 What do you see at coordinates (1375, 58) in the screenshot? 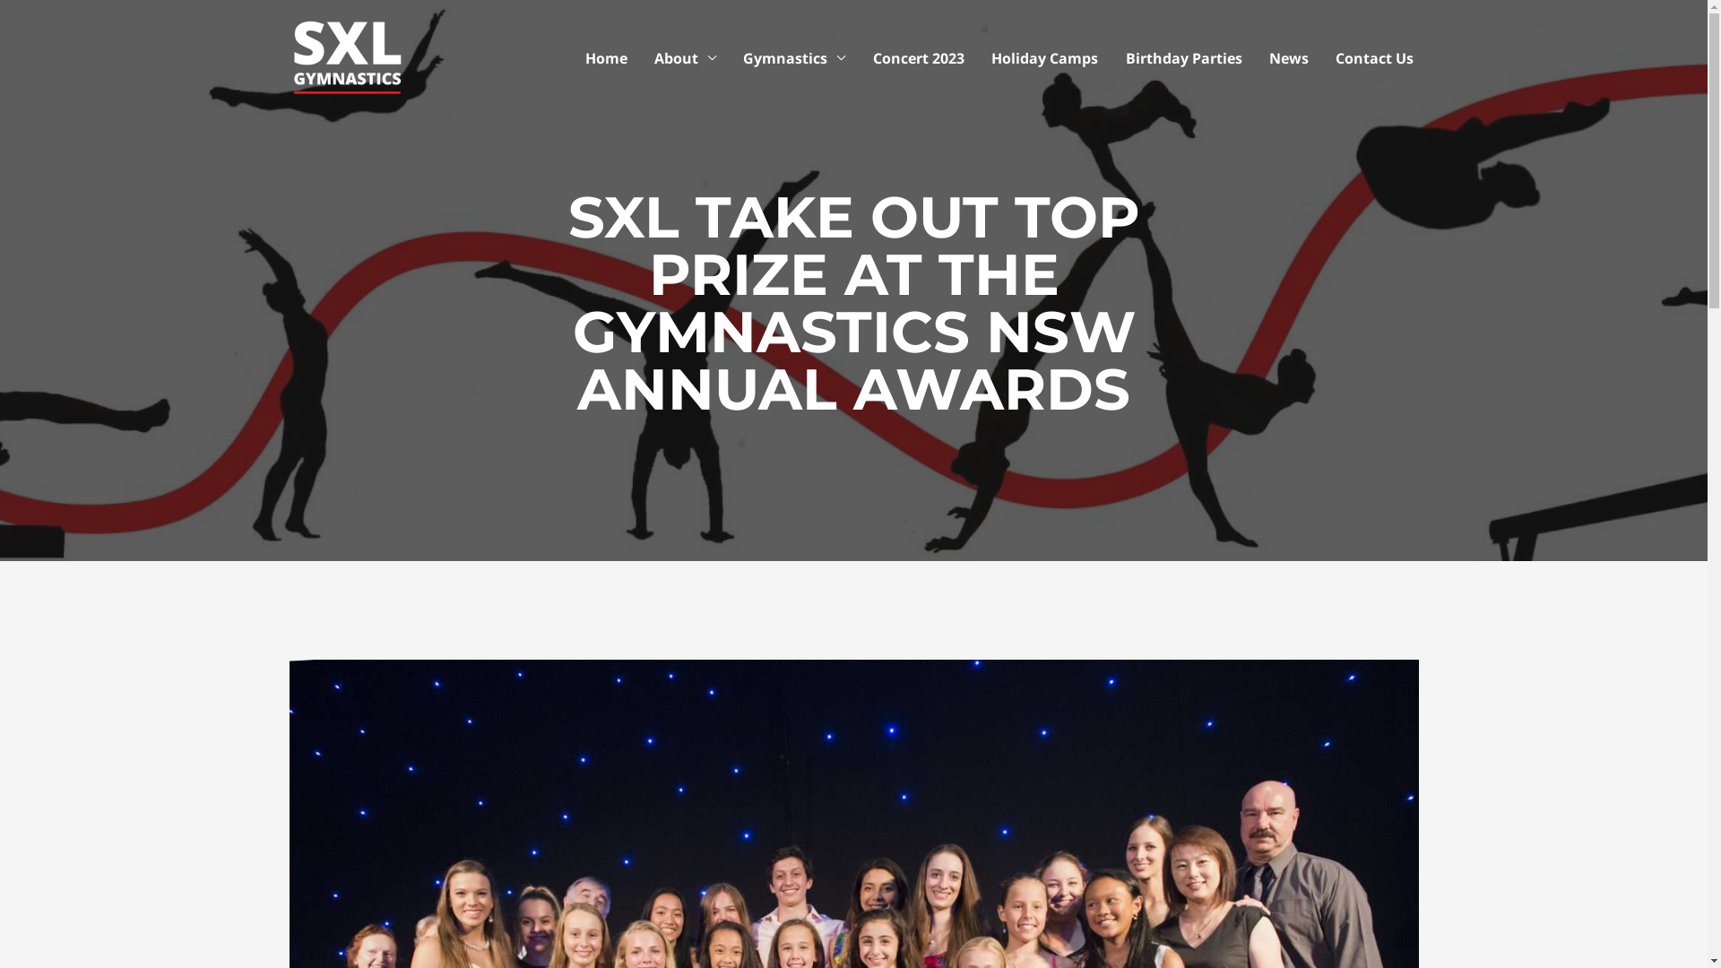
I see `Contact Us` at bounding box center [1375, 58].